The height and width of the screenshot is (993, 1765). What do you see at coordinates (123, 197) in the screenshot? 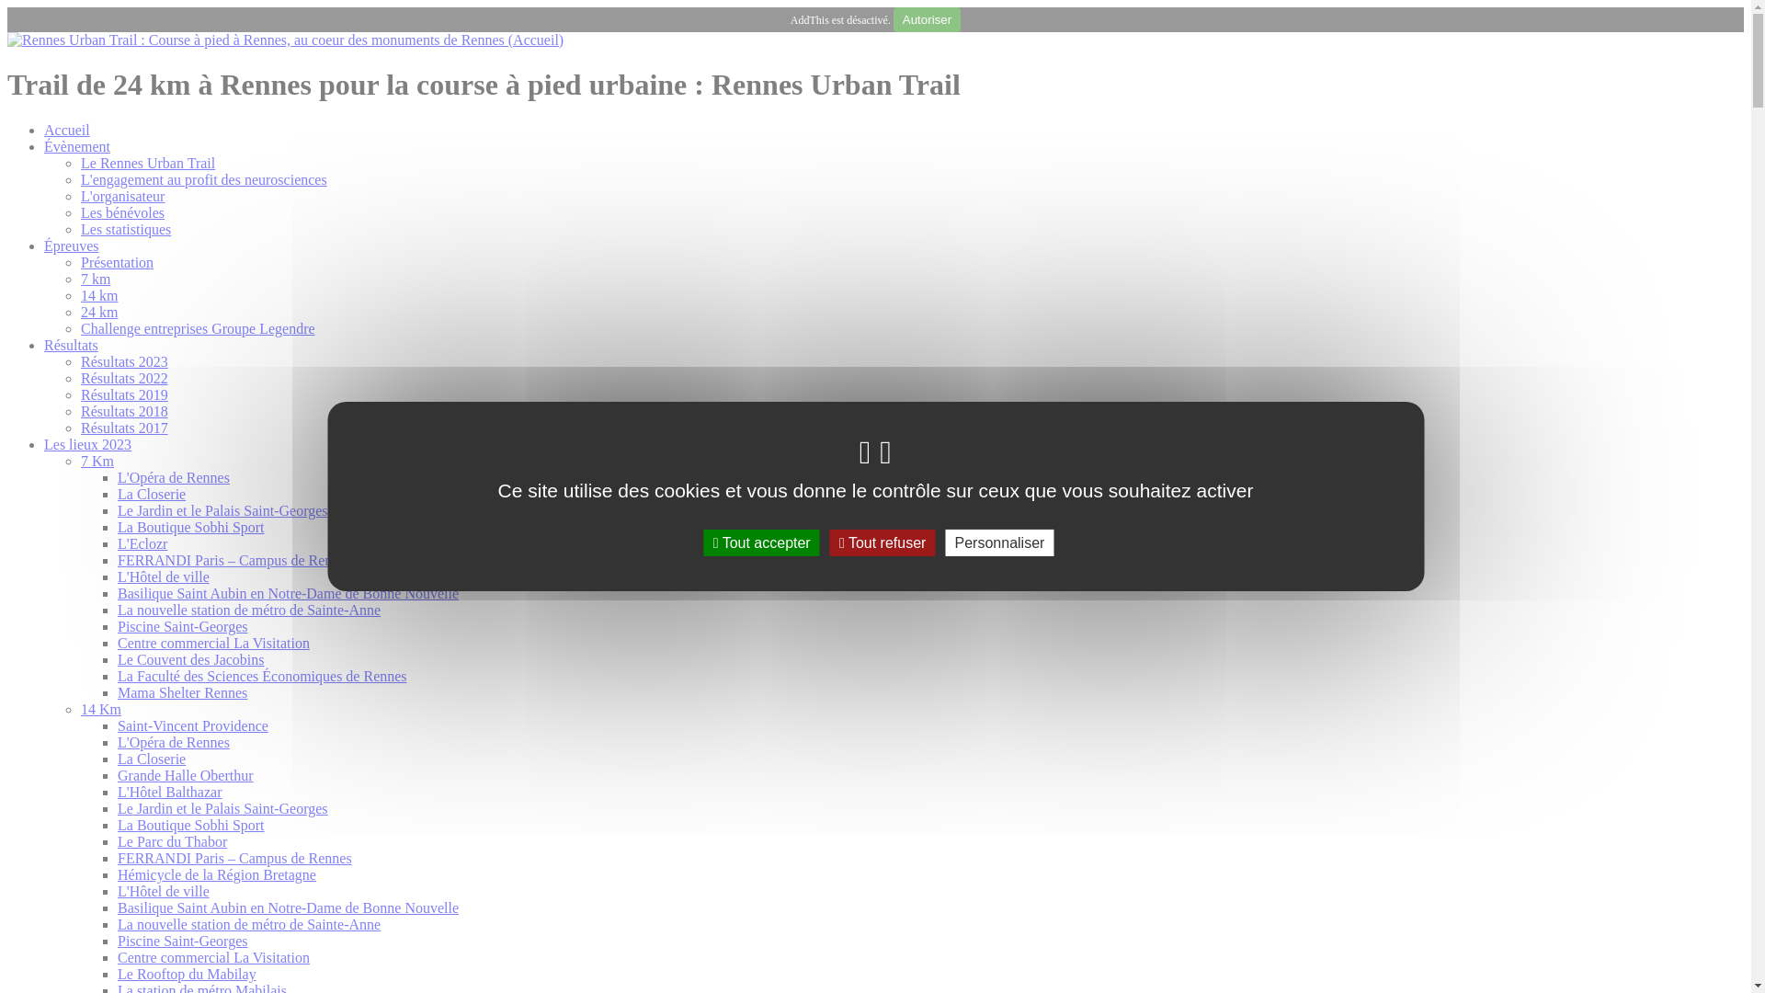
I see `L'organisateur` at bounding box center [123, 197].